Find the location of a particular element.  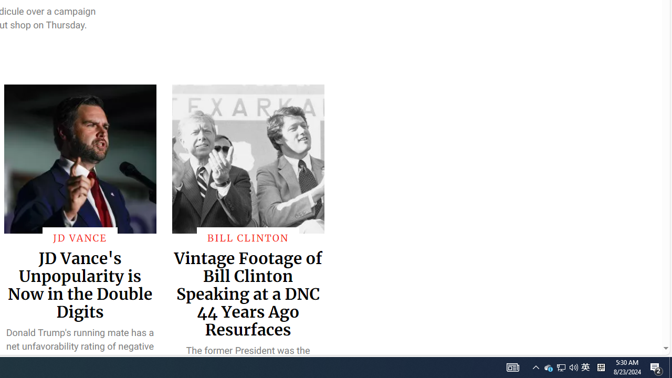

Action Center, 2 new notifications is located at coordinates (80, 285).